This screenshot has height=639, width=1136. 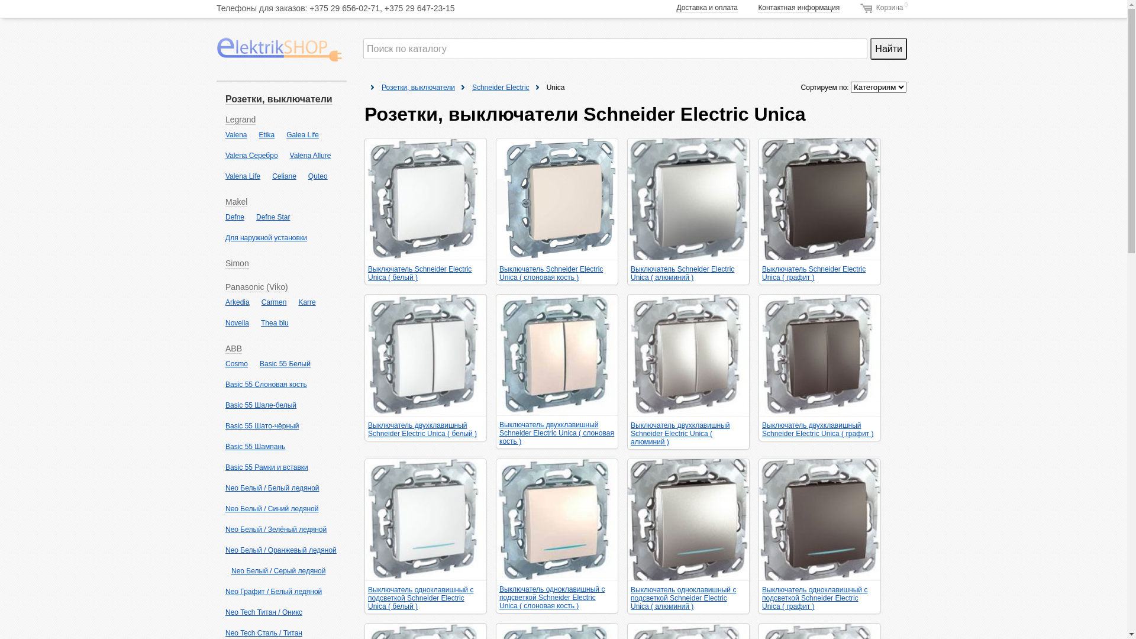 What do you see at coordinates (306, 302) in the screenshot?
I see `Karre` at bounding box center [306, 302].